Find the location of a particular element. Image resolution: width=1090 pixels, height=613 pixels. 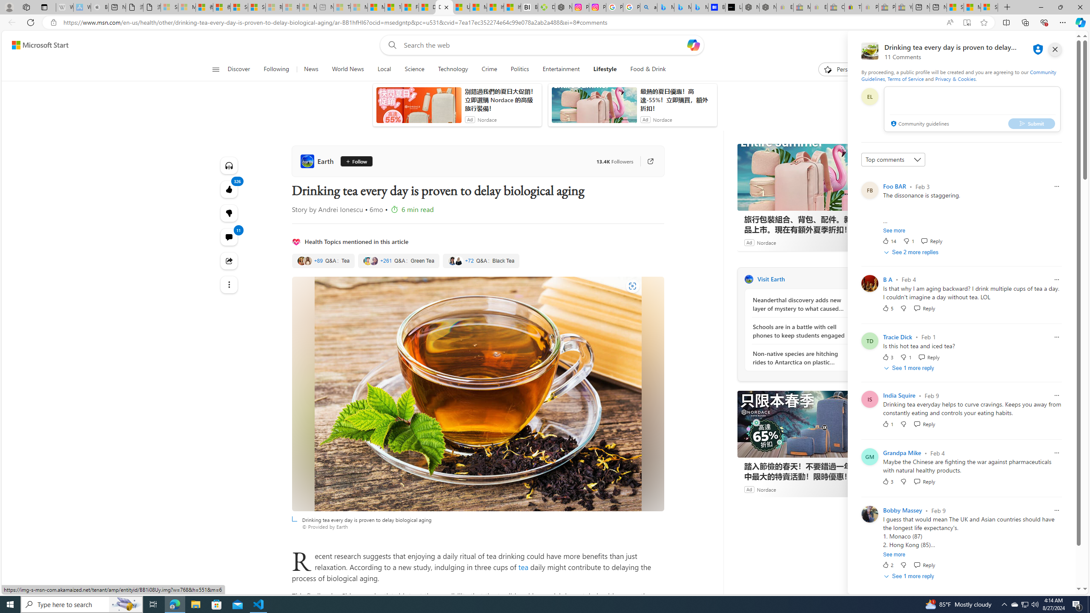

Visit Earth website is located at coordinates (854, 279).